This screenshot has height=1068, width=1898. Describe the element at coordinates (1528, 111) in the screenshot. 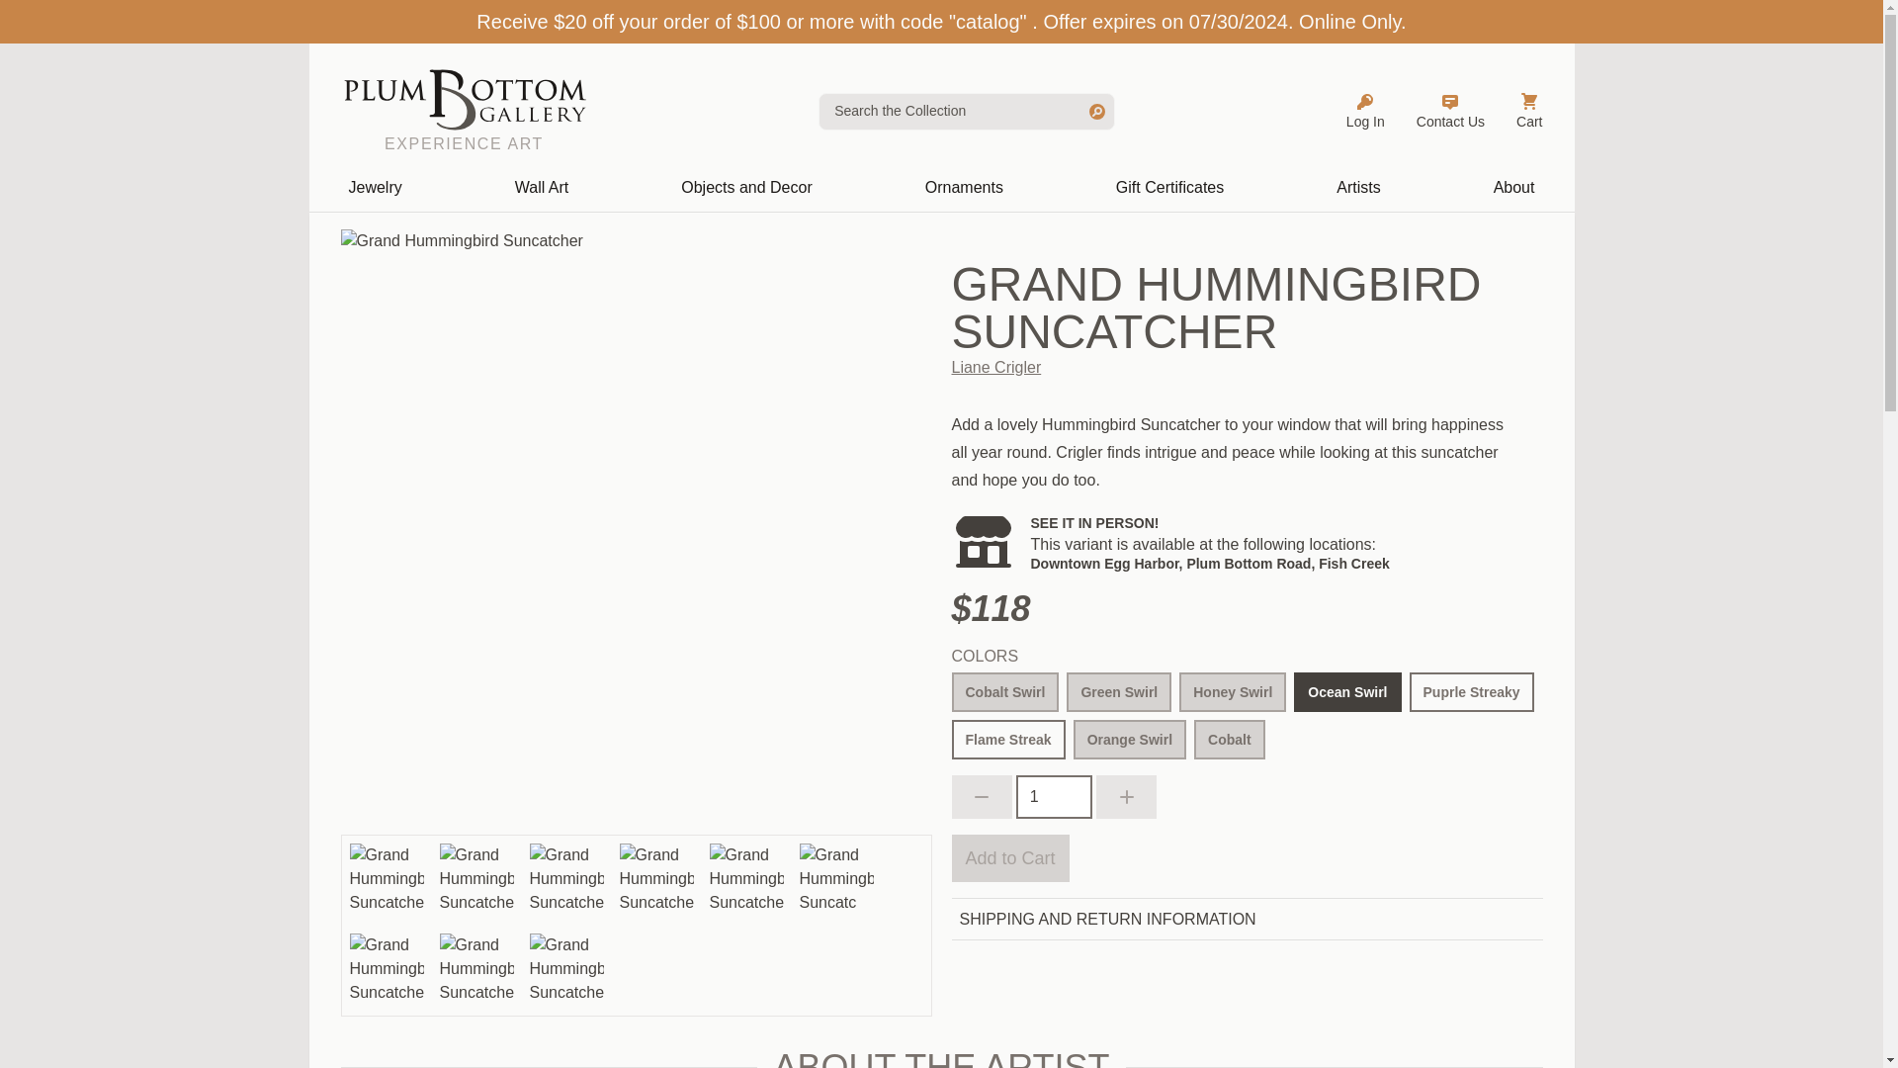

I see `Cart` at that location.